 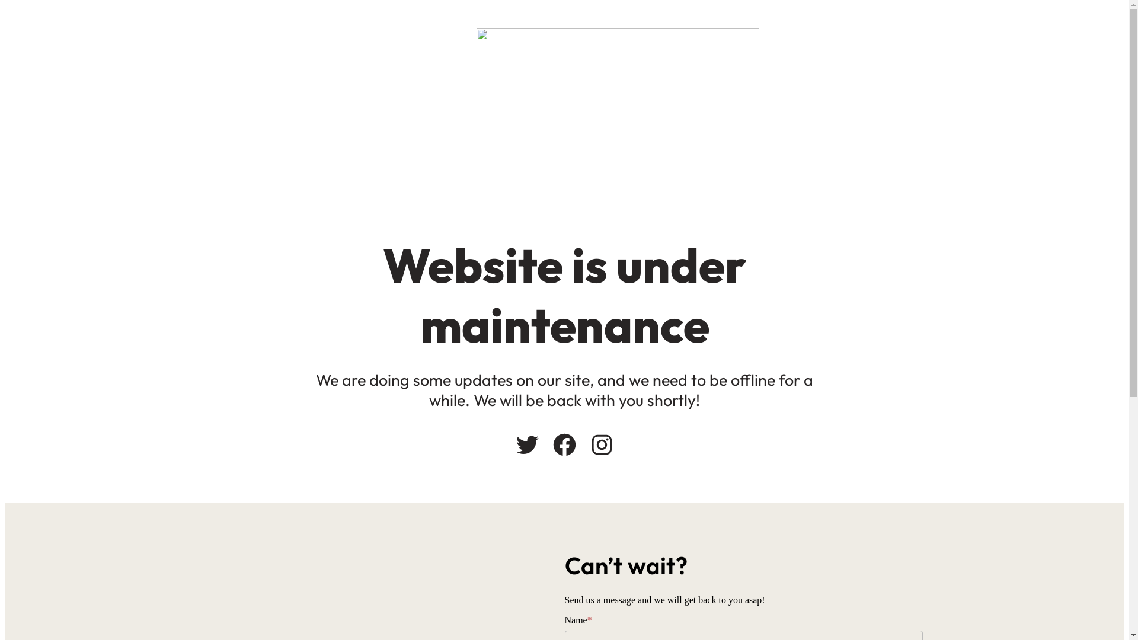 What do you see at coordinates (528, 444) in the screenshot?
I see `Twitter` at bounding box center [528, 444].